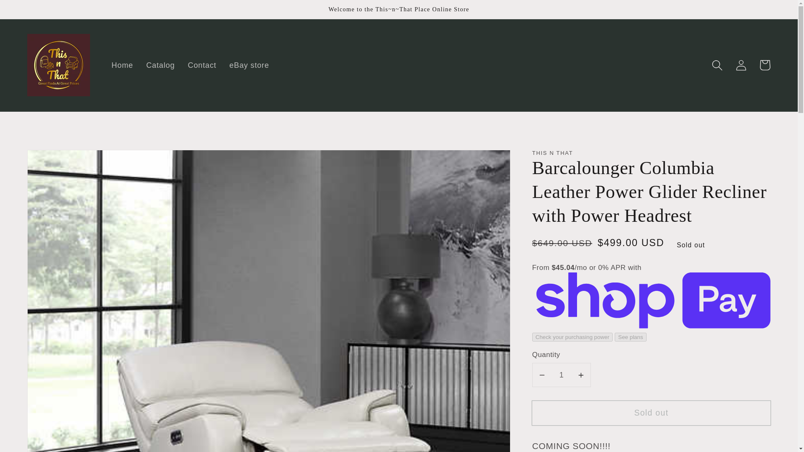  I want to click on Skip to product information, so click(59, 162).